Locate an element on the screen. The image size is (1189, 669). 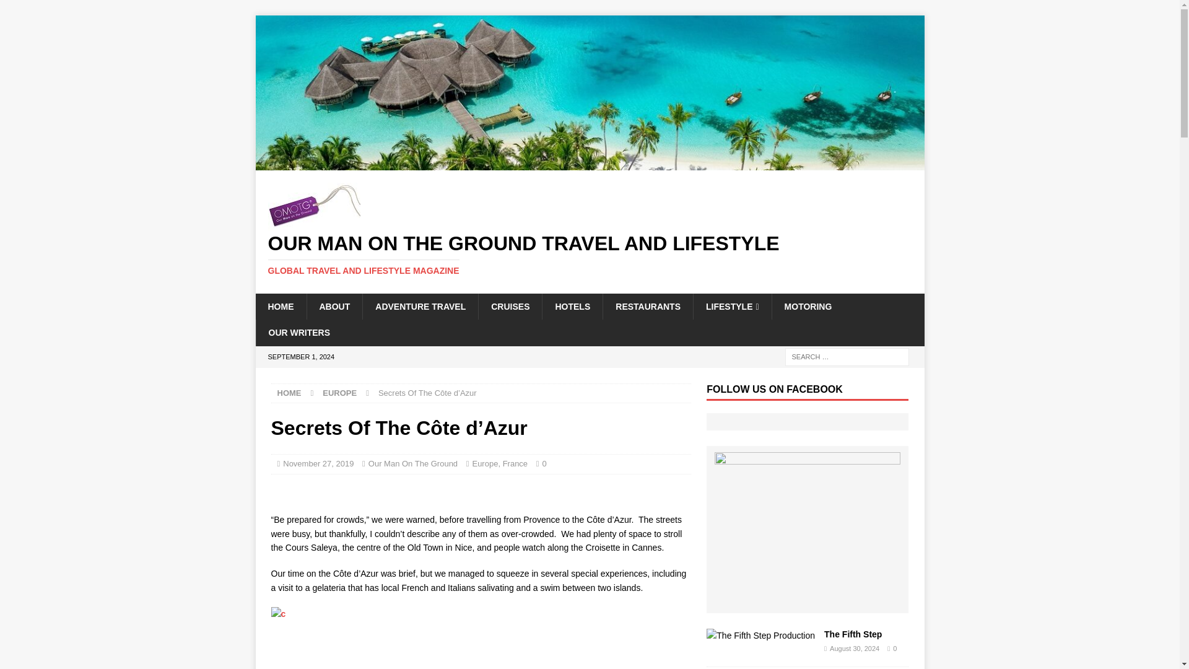
MOTORING is located at coordinates (808, 307).